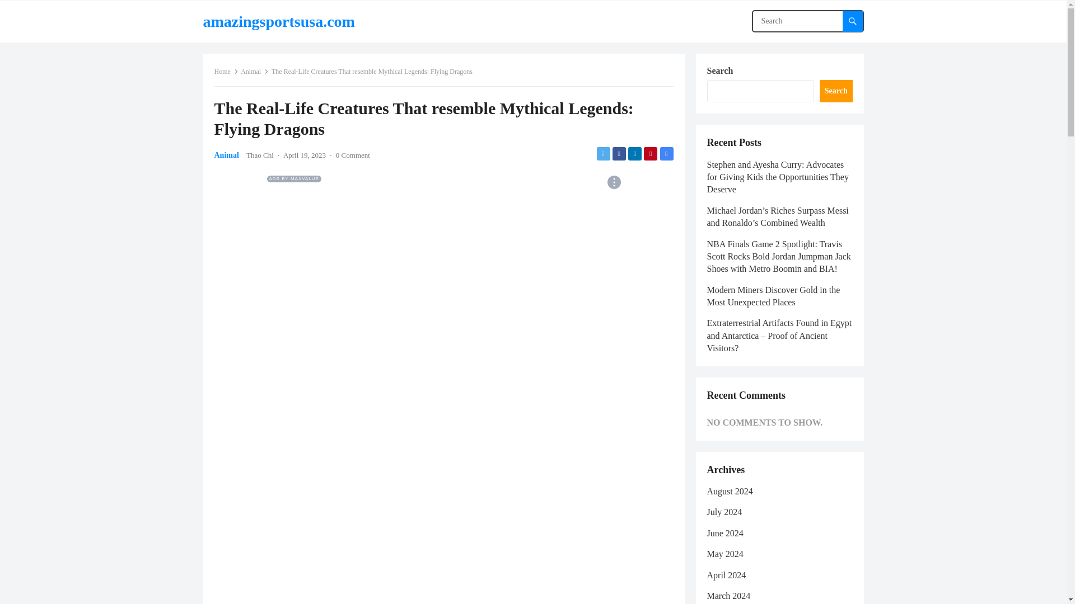  Describe the element at coordinates (260, 155) in the screenshot. I see `Posts by Thao Chi` at that location.